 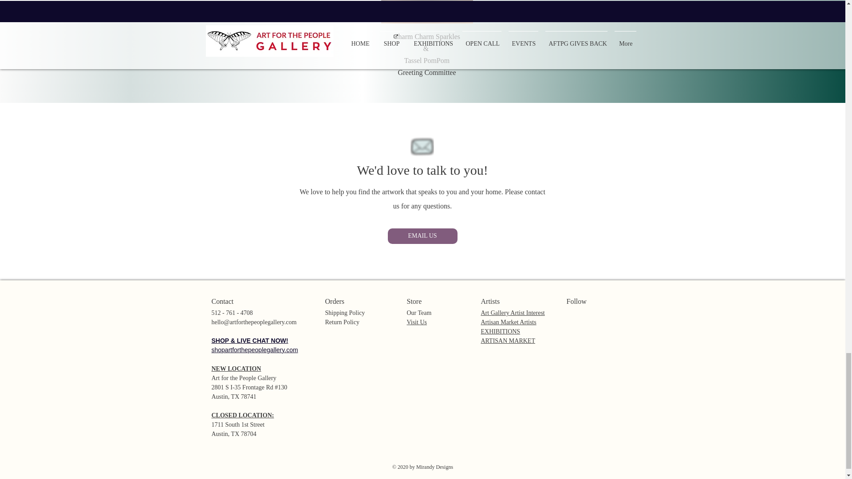 I want to click on Return Policy, so click(x=342, y=322).